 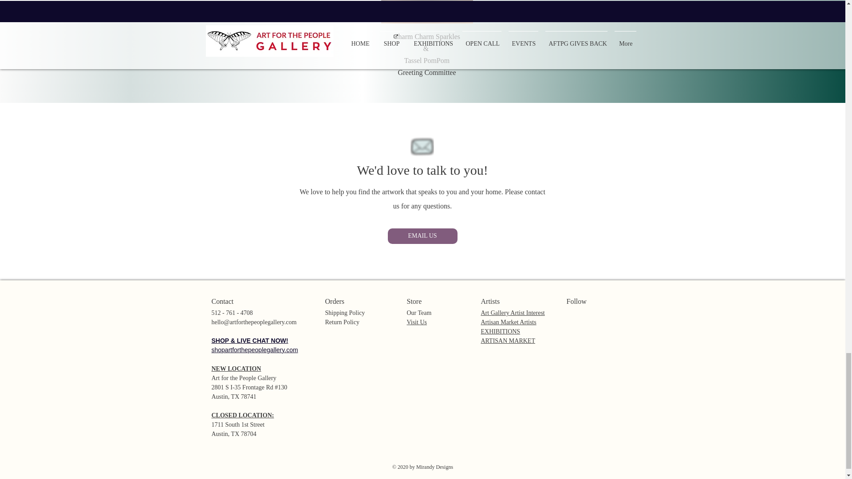 I want to click on Return Policy, so click(x=342, y=322).